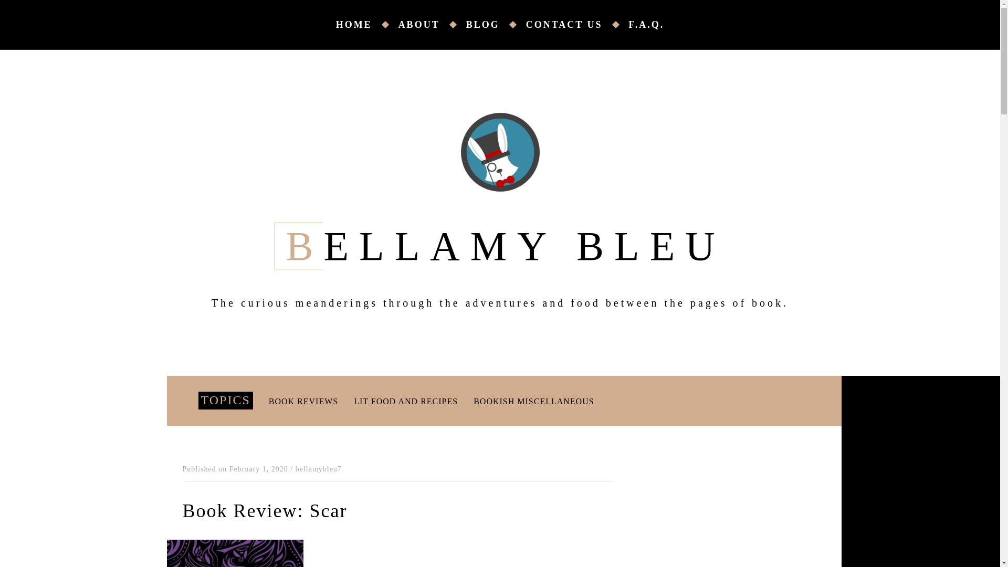 This screenshot has width=1008, height=567. I want to click on BELLAMY BLEU, so click(499, 246).